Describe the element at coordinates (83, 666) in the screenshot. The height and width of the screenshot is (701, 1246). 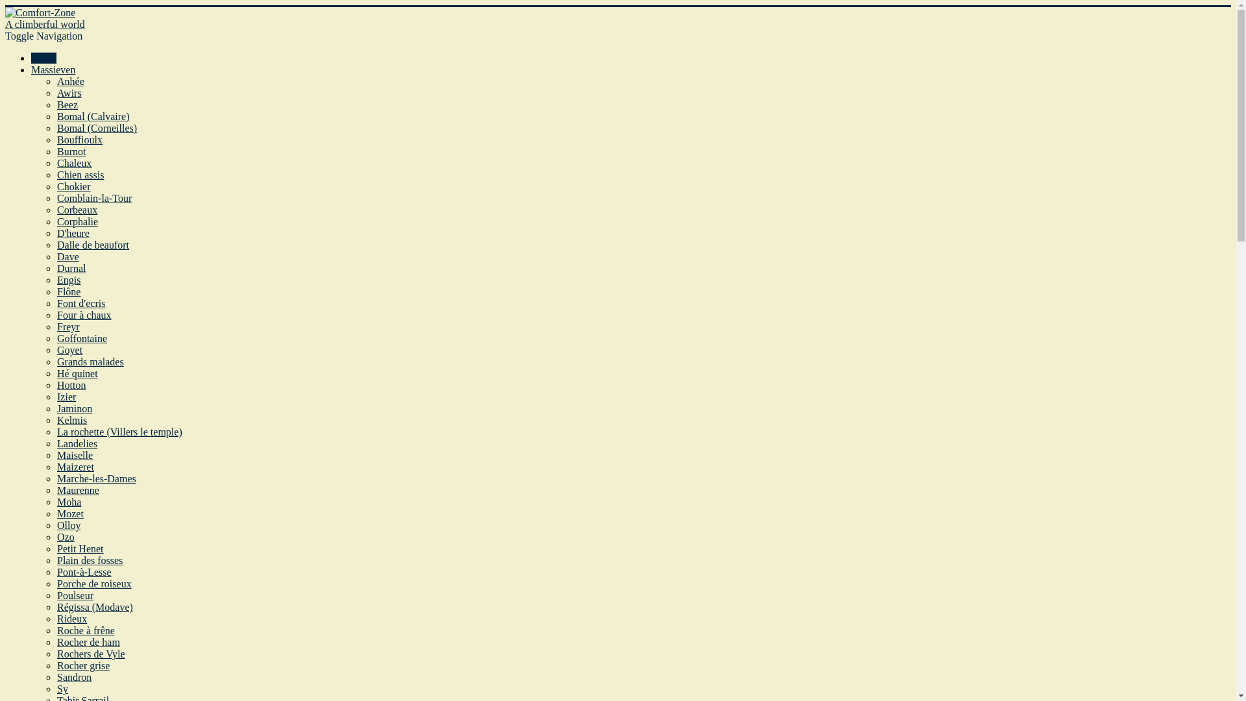
I see `Rocher grise` at that location.